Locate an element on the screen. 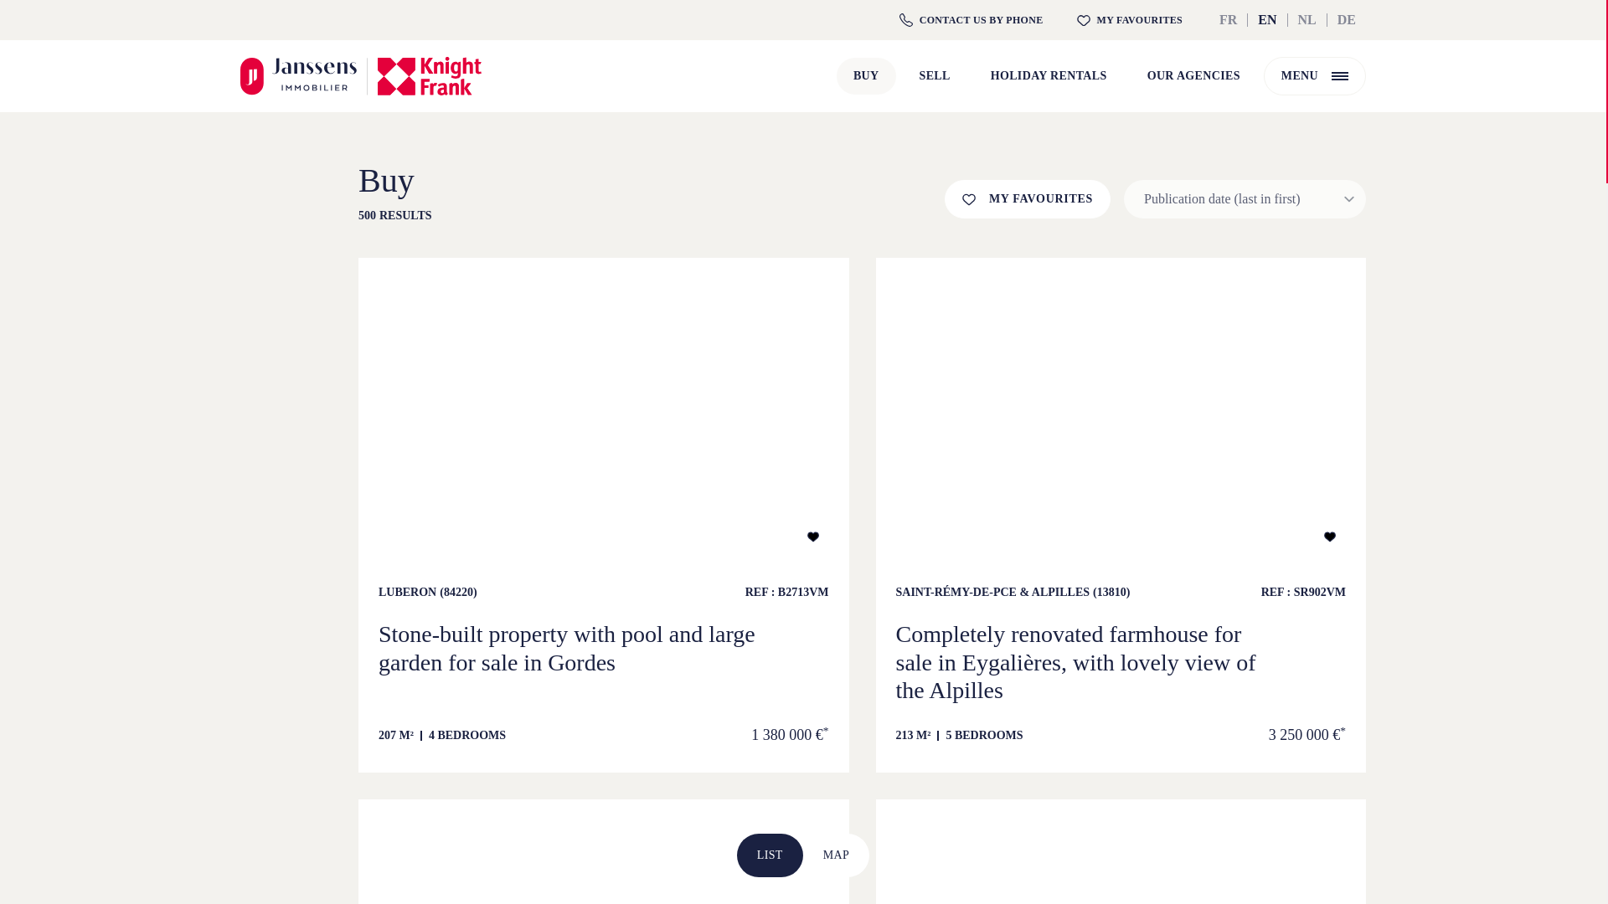 This screenshot has width=1608, height=904. MENU is located at coordinates (1315, 76).